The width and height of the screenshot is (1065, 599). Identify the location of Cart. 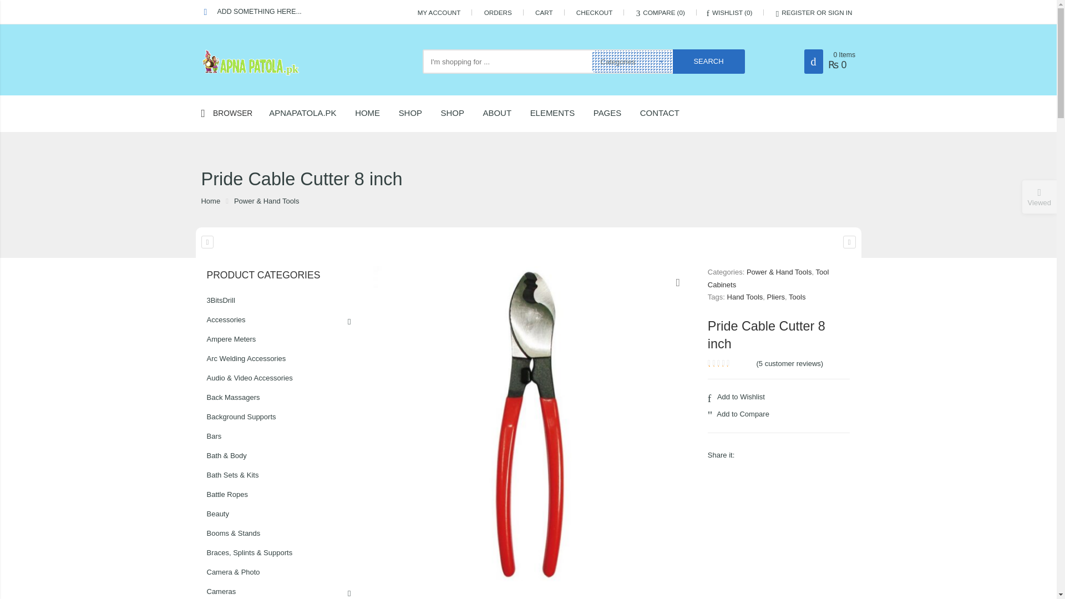
(544, 12).